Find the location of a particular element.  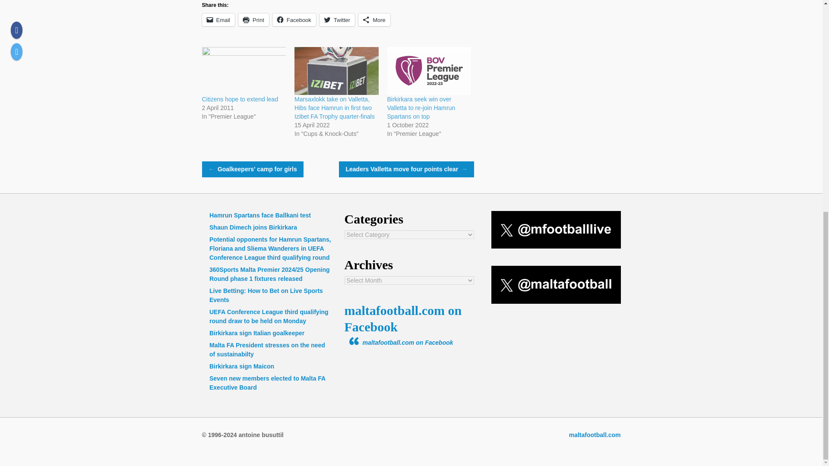

Click to share on Twitter is located at coordinates (337, 20).